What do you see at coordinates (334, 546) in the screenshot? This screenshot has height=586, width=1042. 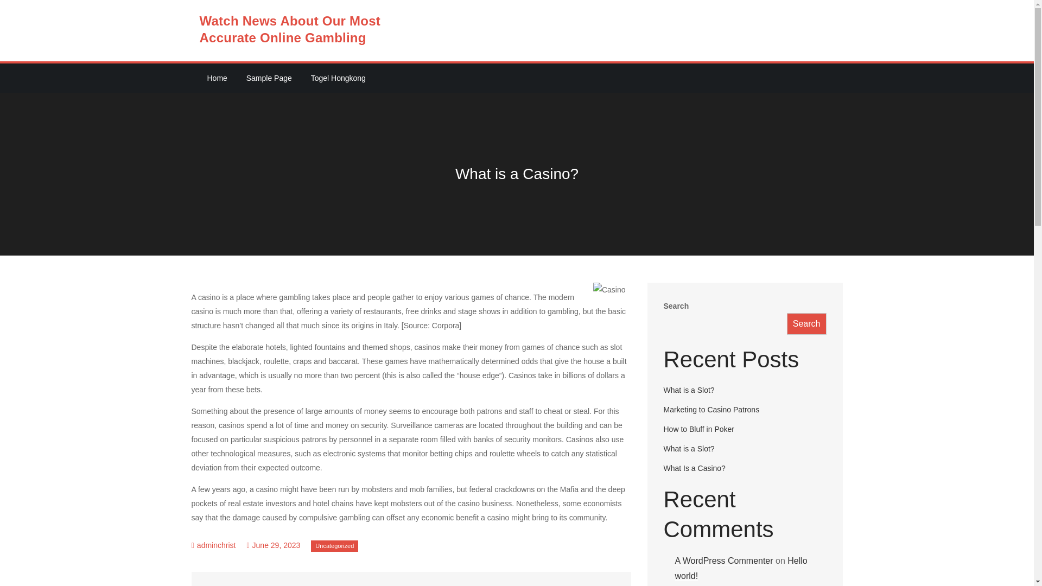 I see `Uncategorized` at bounding box center [334, 546].